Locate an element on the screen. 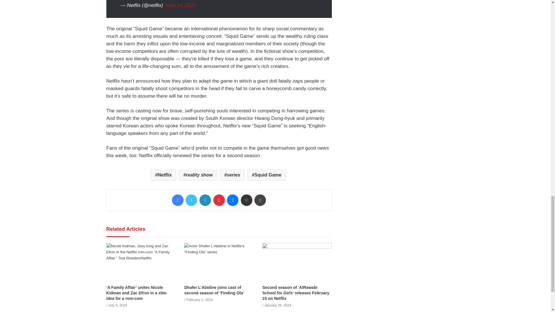 The image size is (555, 312). Facebook is located at coordinates (178, 200).